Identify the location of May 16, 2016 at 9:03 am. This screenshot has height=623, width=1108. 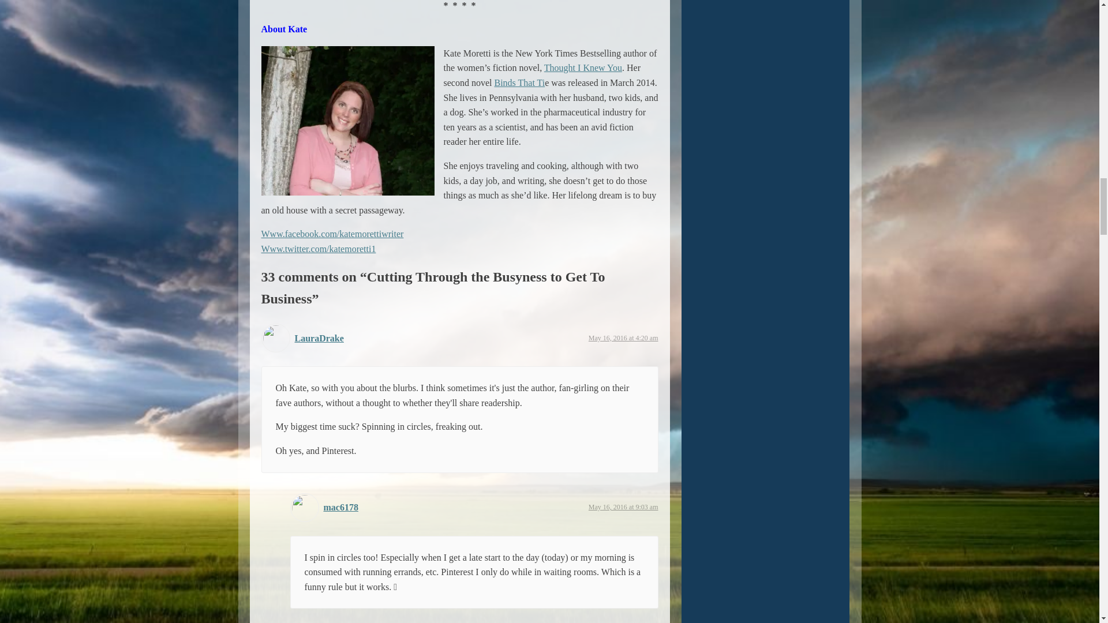
(623, 506).